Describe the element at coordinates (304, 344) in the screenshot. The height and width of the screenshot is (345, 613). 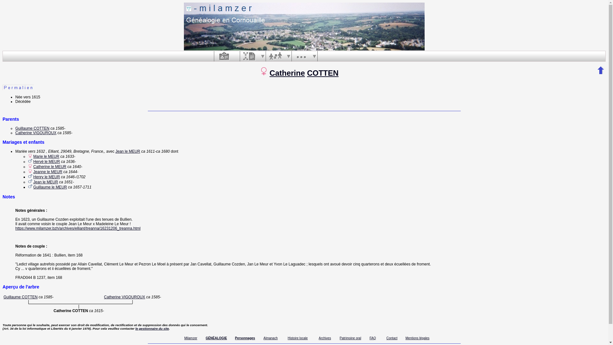
I see `<hr (980 px)>` at that location.